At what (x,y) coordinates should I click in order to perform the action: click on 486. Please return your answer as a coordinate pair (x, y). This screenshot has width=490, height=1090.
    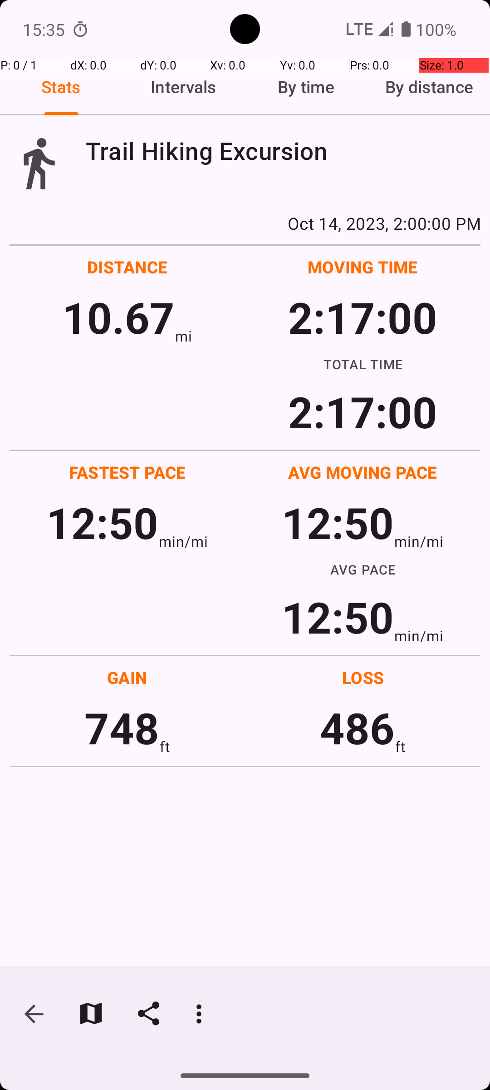
    Looking at the image, I should click on (358, 728).